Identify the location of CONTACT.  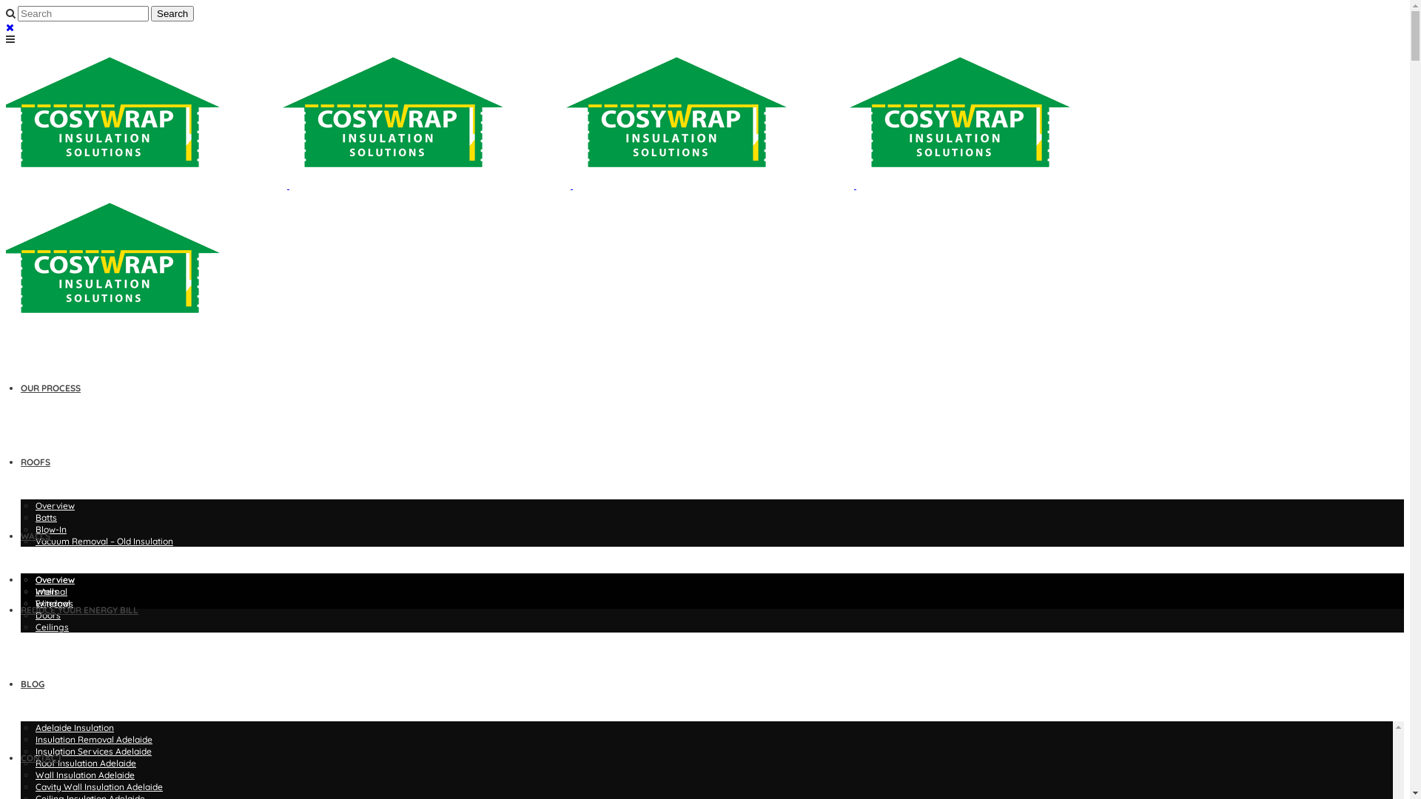
(41, 758).